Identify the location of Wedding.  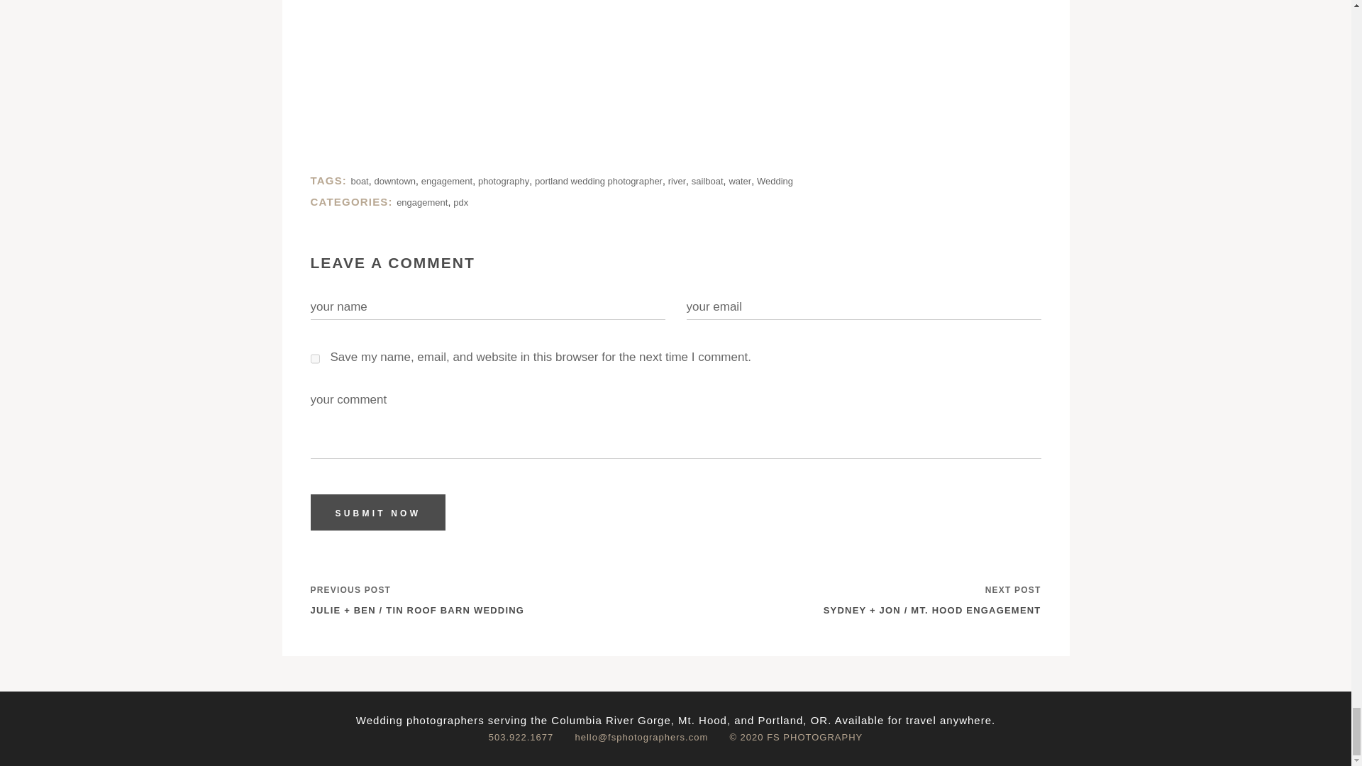
(775, 182).